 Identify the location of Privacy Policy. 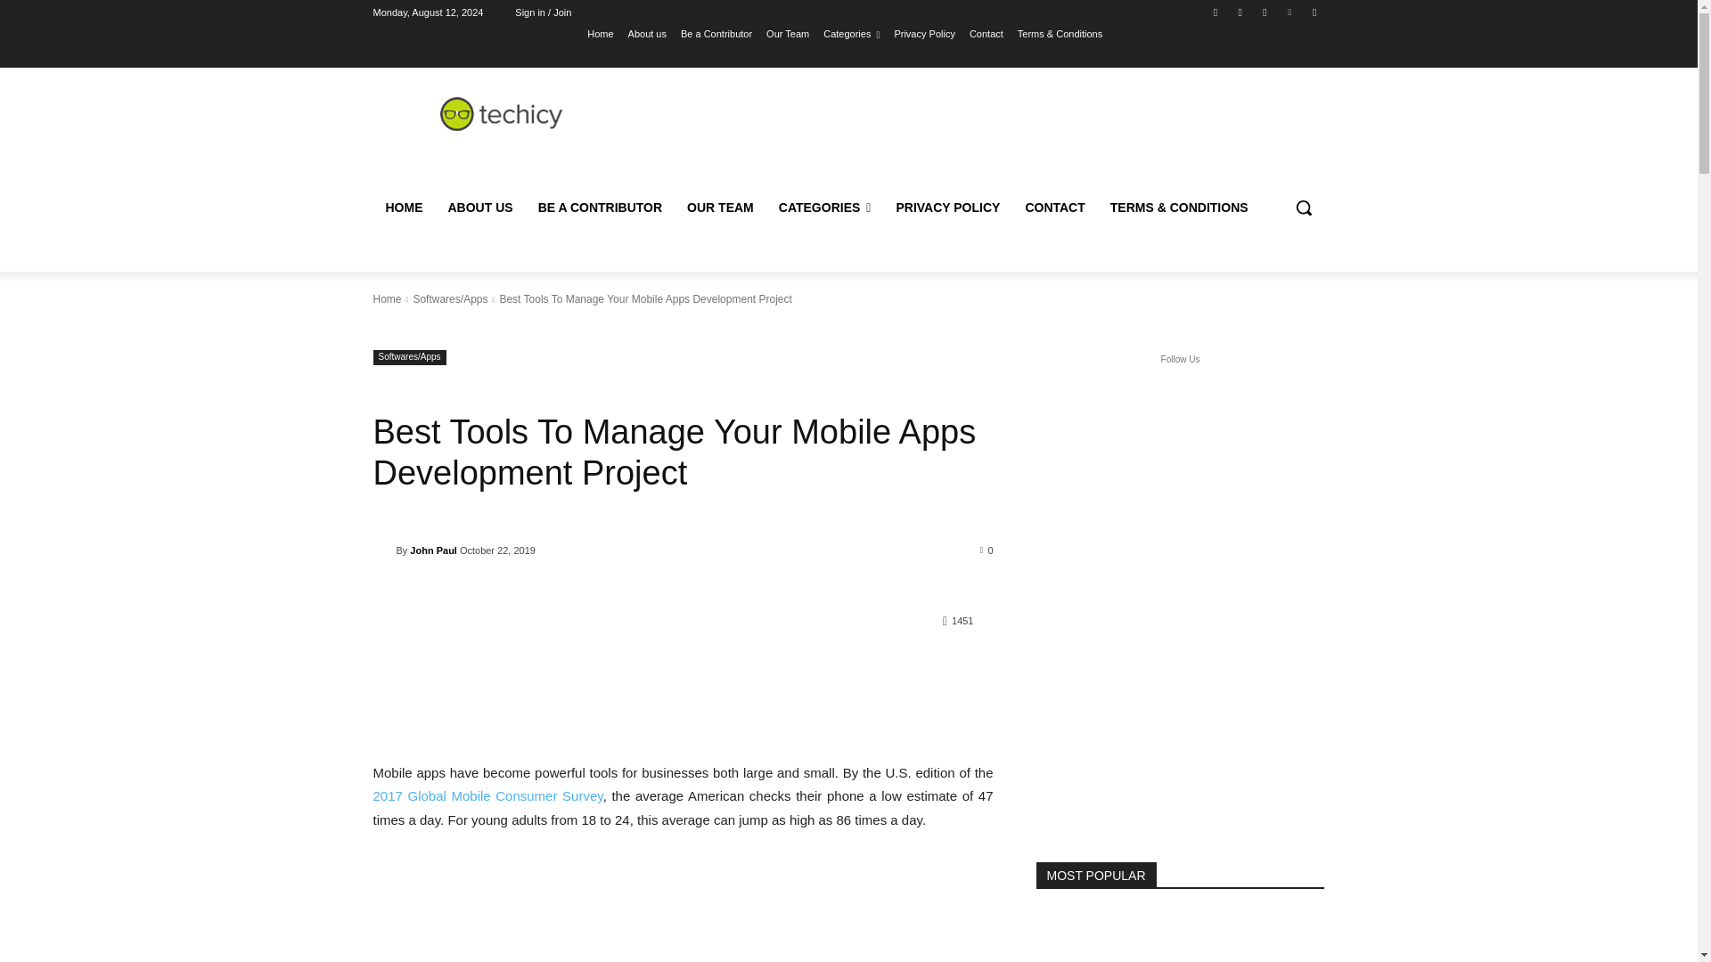
(923, 33).